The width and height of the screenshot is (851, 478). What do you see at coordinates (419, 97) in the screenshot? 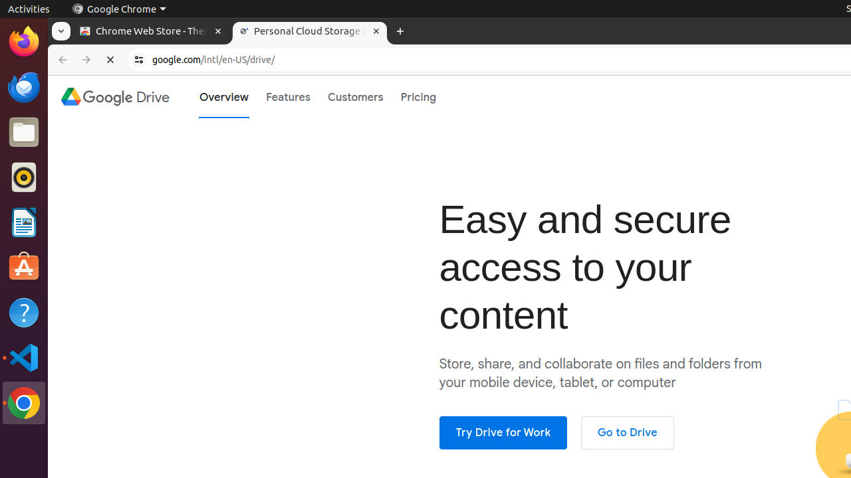
I see `Pricing` at bounding box center [419, 97].